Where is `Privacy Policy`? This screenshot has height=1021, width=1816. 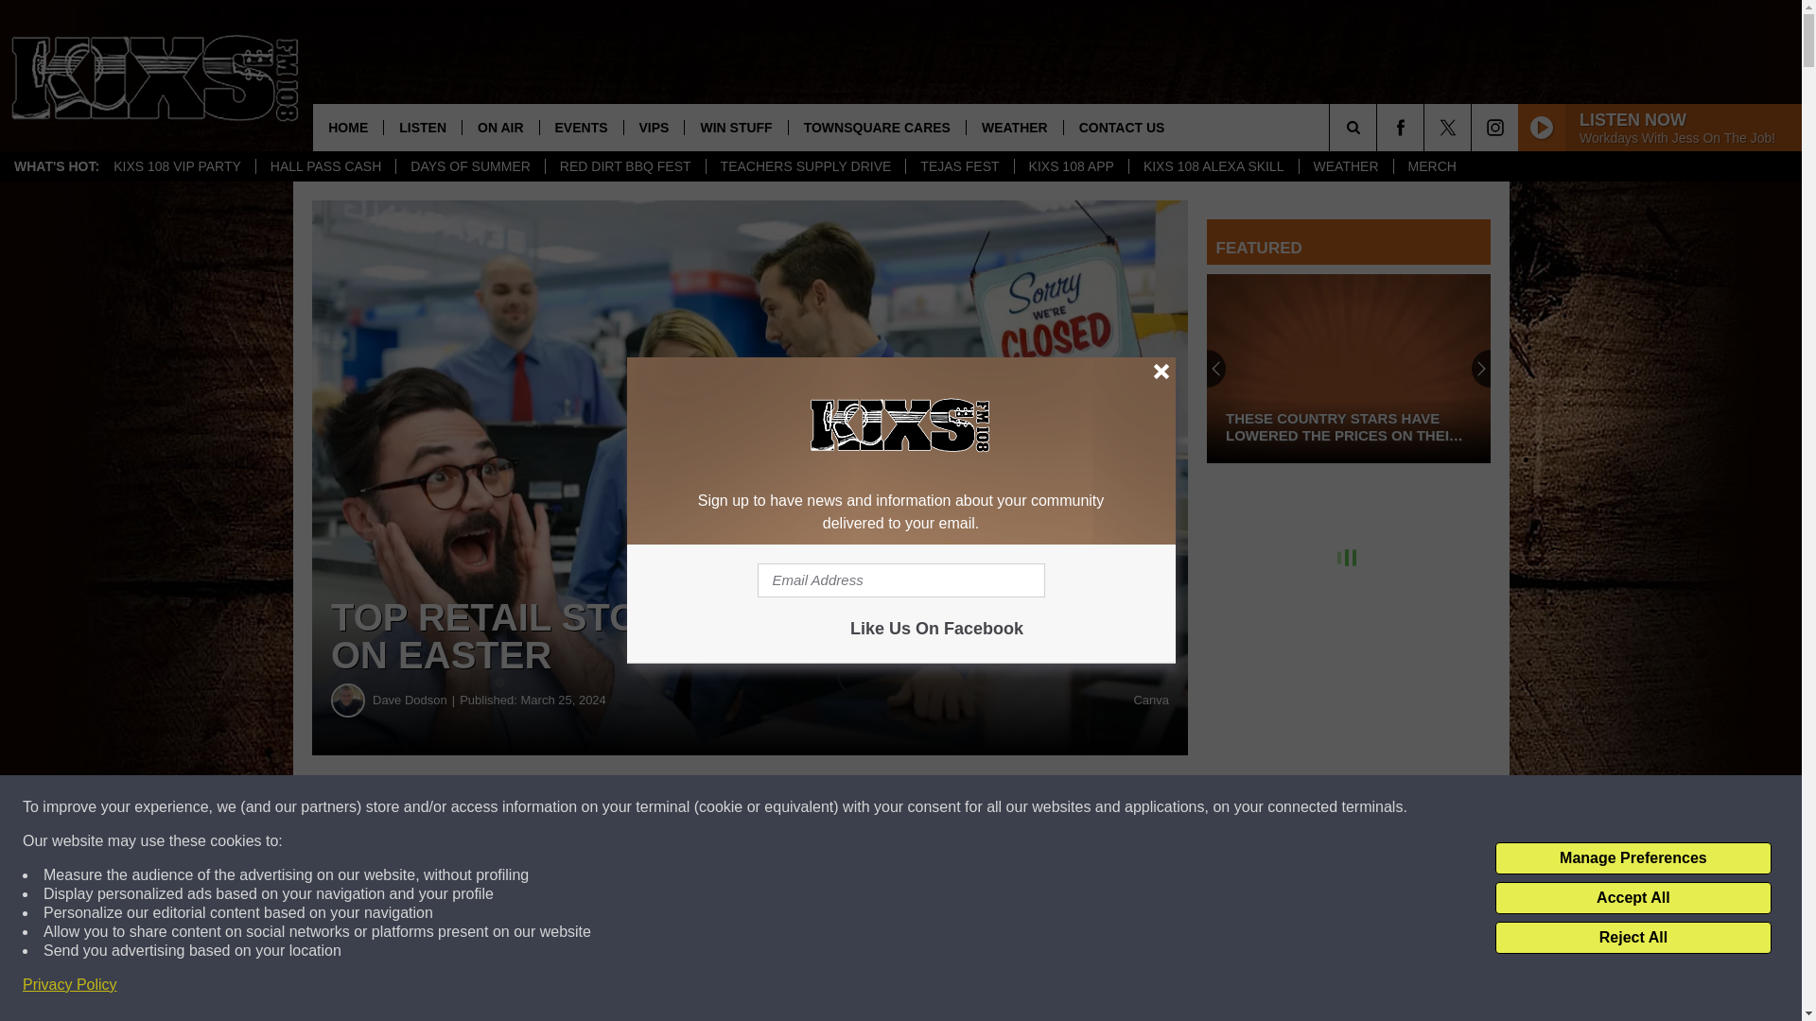 Privacy Policy is located at coordinates (70, 985).